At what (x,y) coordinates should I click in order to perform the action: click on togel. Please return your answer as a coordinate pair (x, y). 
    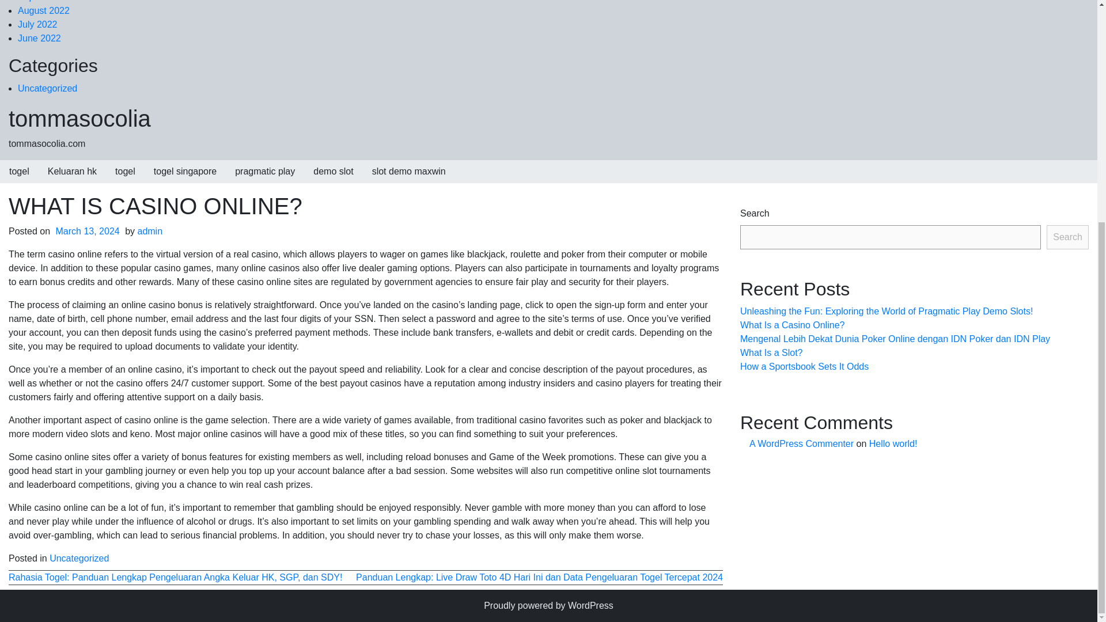
    Looking at the image, I should click on (126, 171).